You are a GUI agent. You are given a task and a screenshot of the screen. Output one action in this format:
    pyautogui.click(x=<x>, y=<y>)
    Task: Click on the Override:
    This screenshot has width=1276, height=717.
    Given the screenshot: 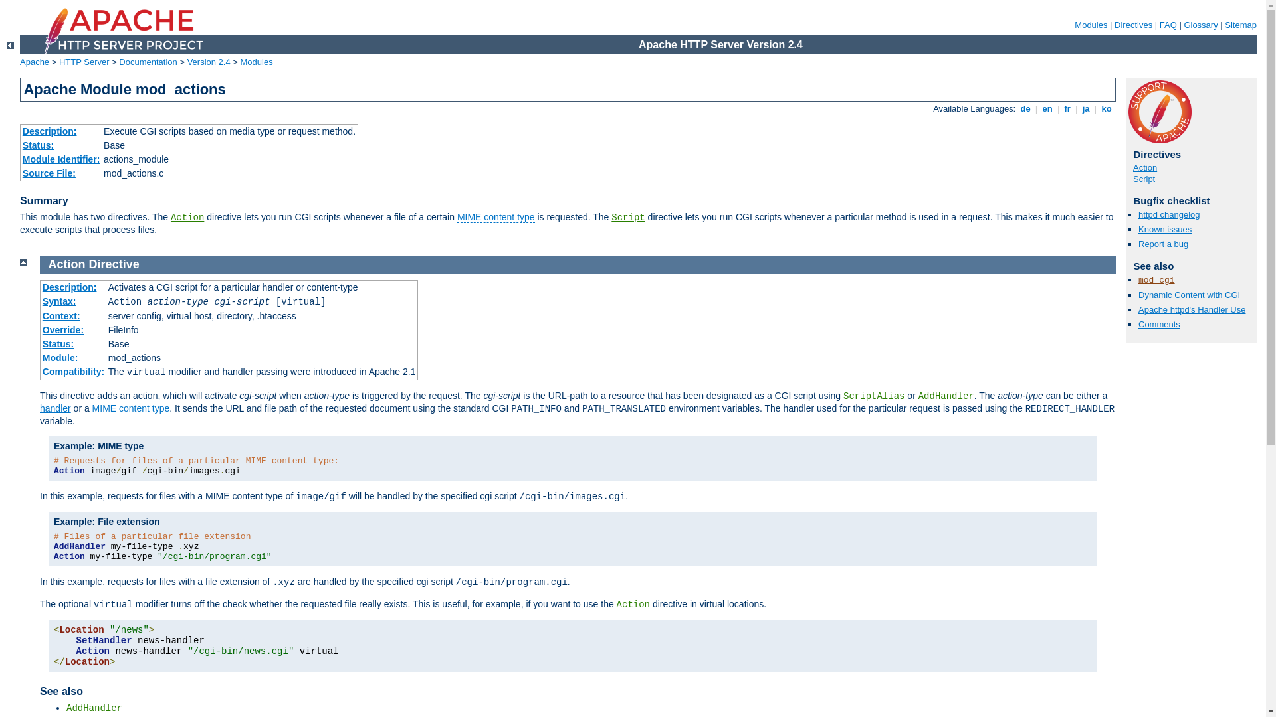 What is the action you would take?
    pyautogui.click(x=63, y=330)
    